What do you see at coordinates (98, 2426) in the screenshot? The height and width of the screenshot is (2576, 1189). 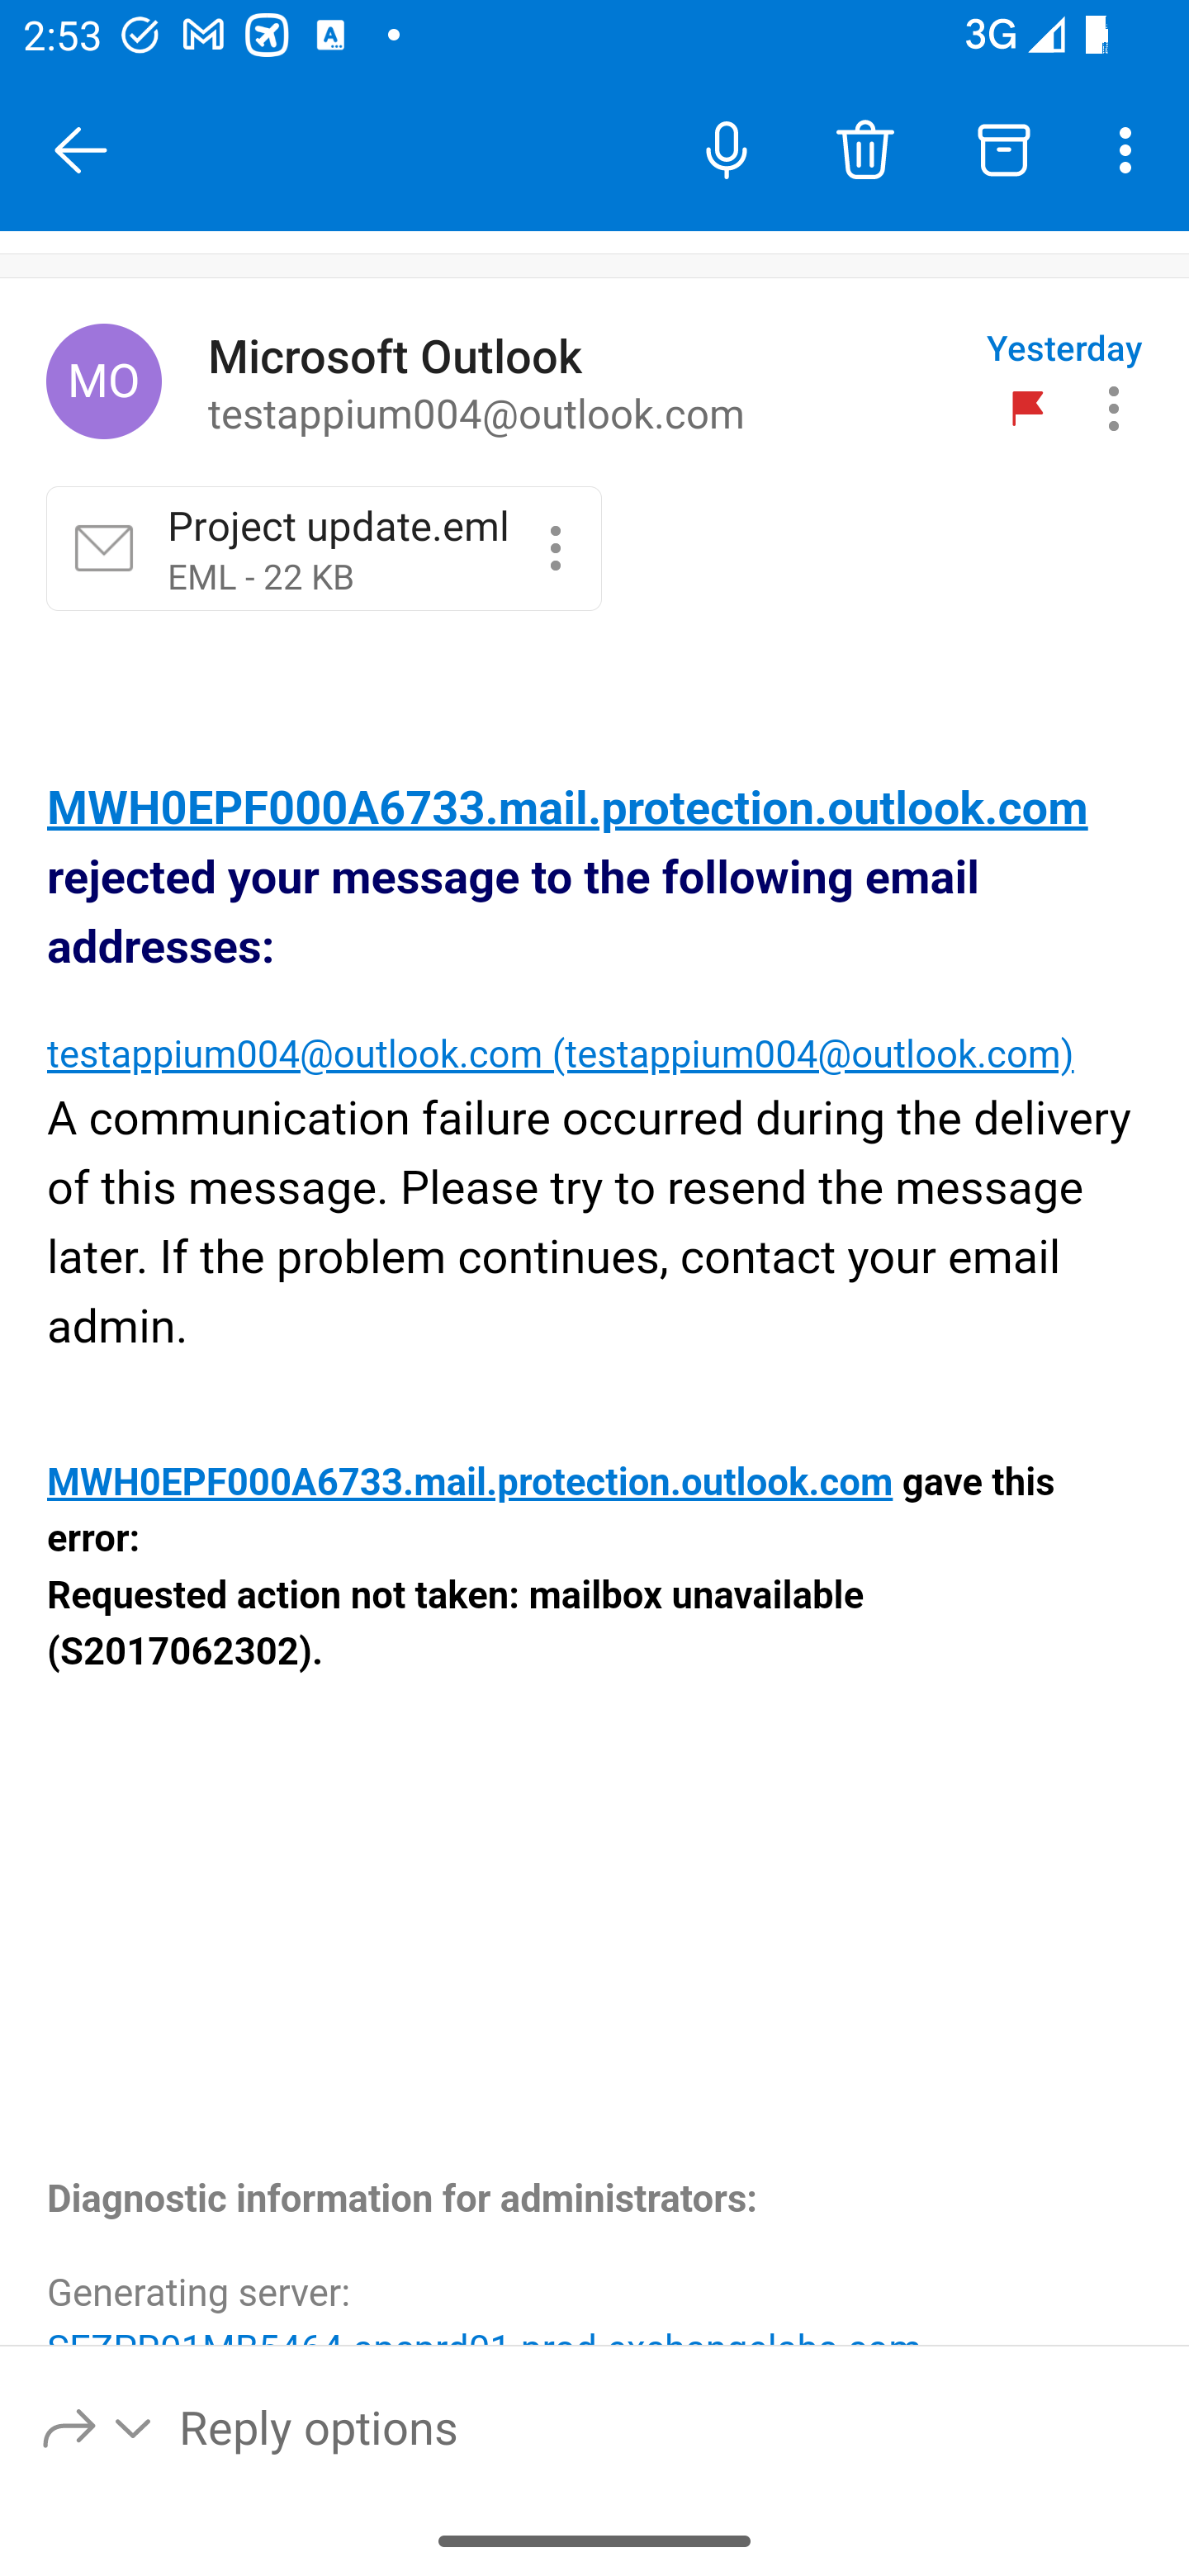 I see `Reply options` at bounding box center [98, 2426].